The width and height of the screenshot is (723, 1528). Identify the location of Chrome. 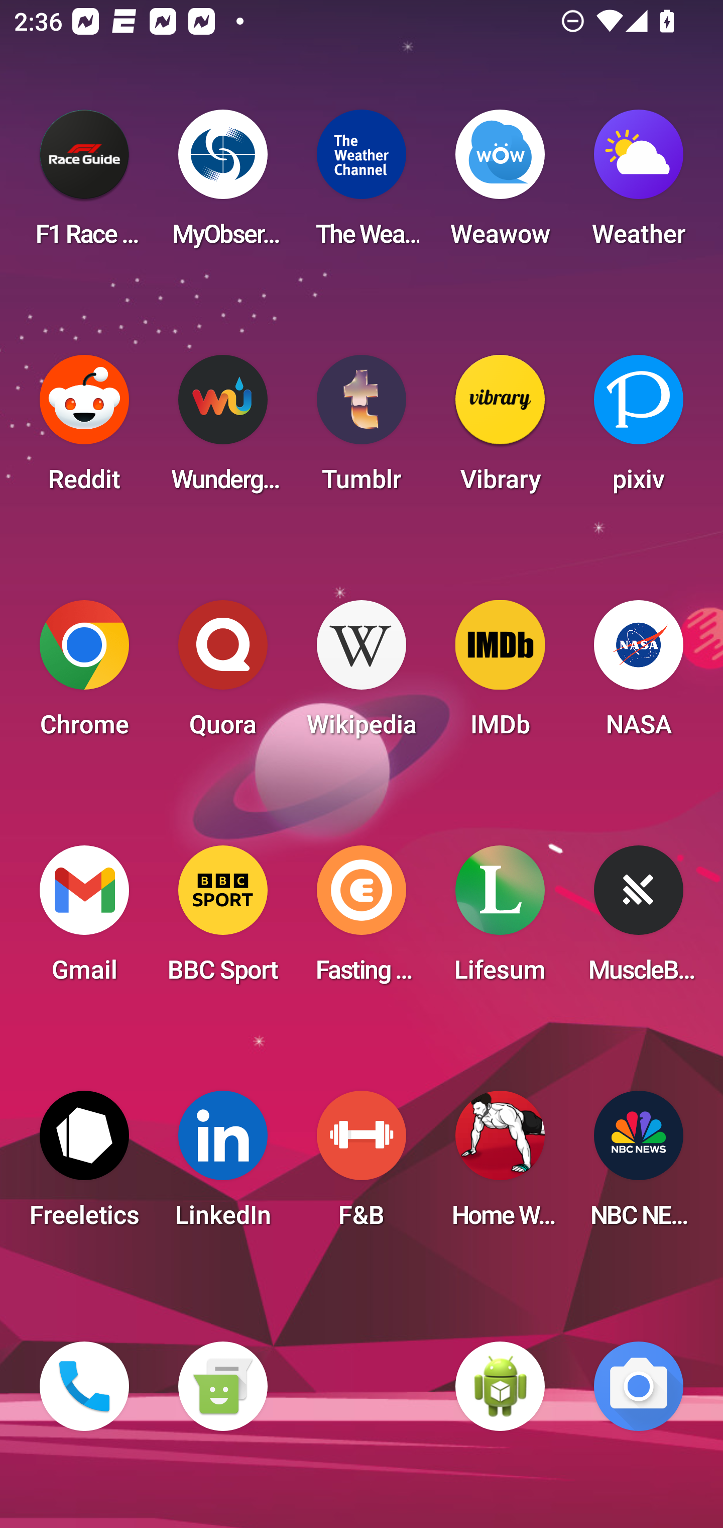
(84, 675).